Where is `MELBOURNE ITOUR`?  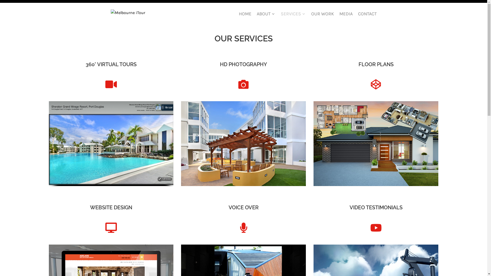 MELBOURNE ITOUR is located at coordinates (197, 15).